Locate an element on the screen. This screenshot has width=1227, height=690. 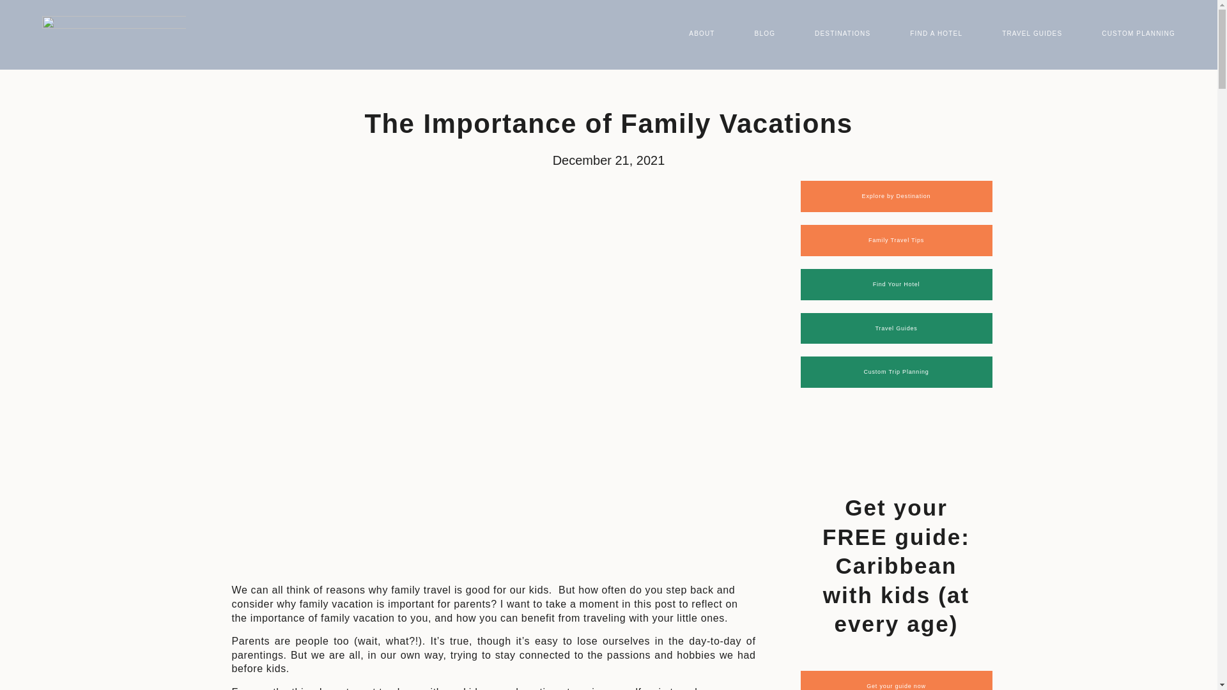
DESTINATIONS is located at coordinates (841, 34).